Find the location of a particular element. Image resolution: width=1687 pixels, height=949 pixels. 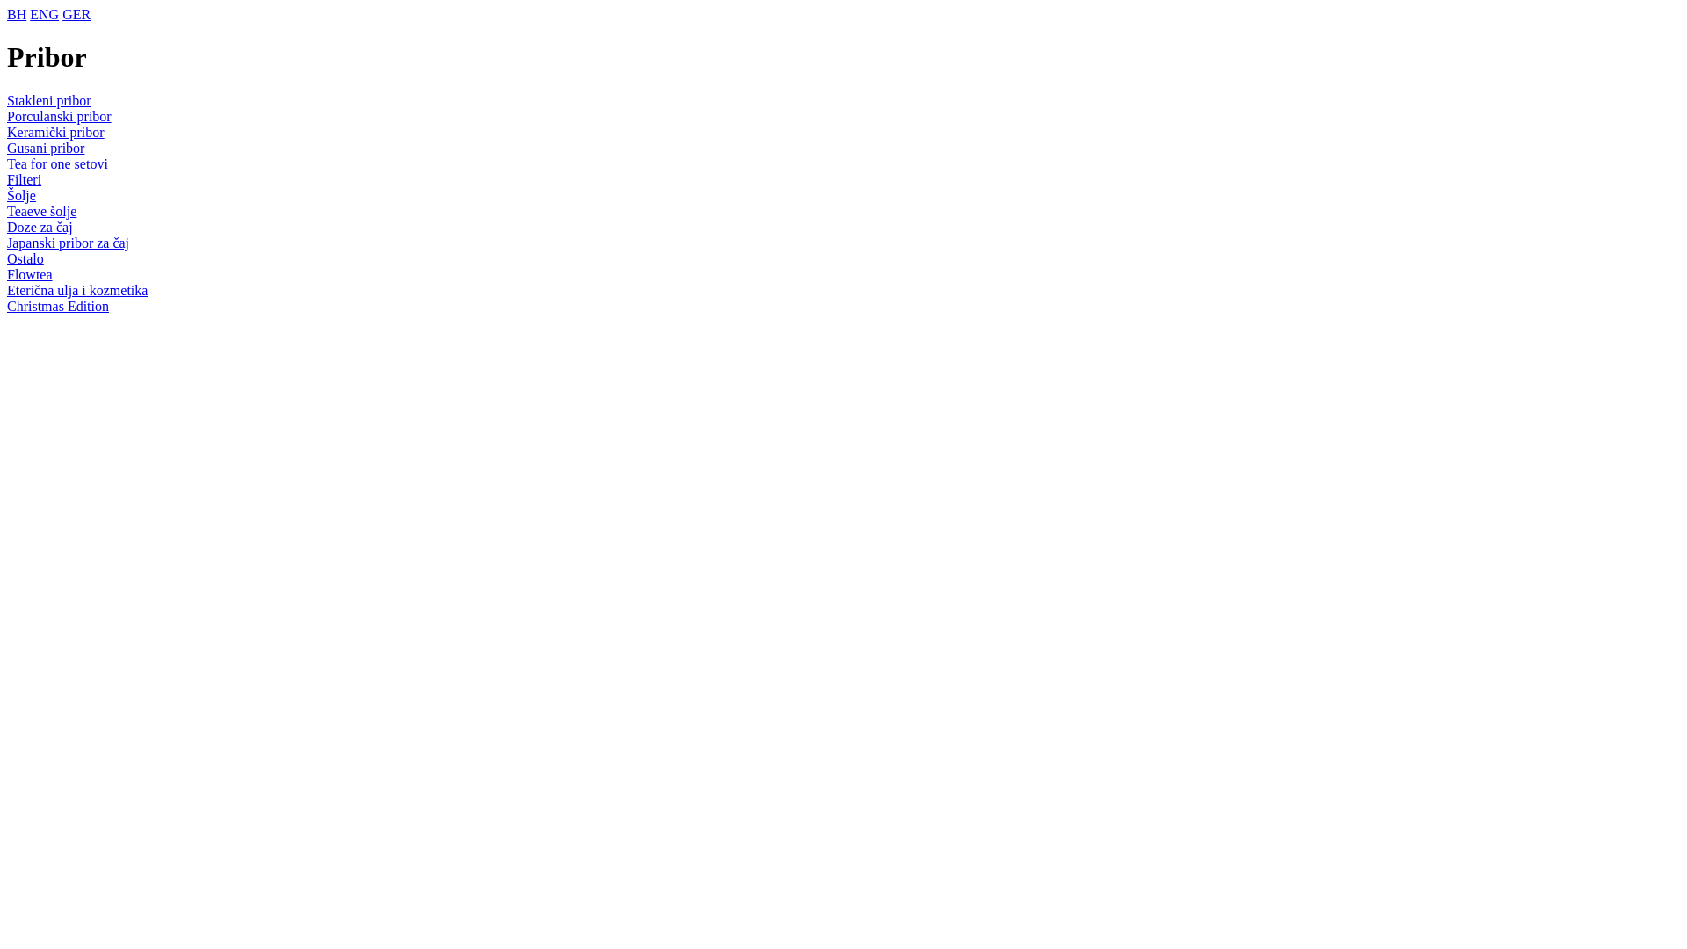

Tea for one setovi is located at coordinates (57, 163).